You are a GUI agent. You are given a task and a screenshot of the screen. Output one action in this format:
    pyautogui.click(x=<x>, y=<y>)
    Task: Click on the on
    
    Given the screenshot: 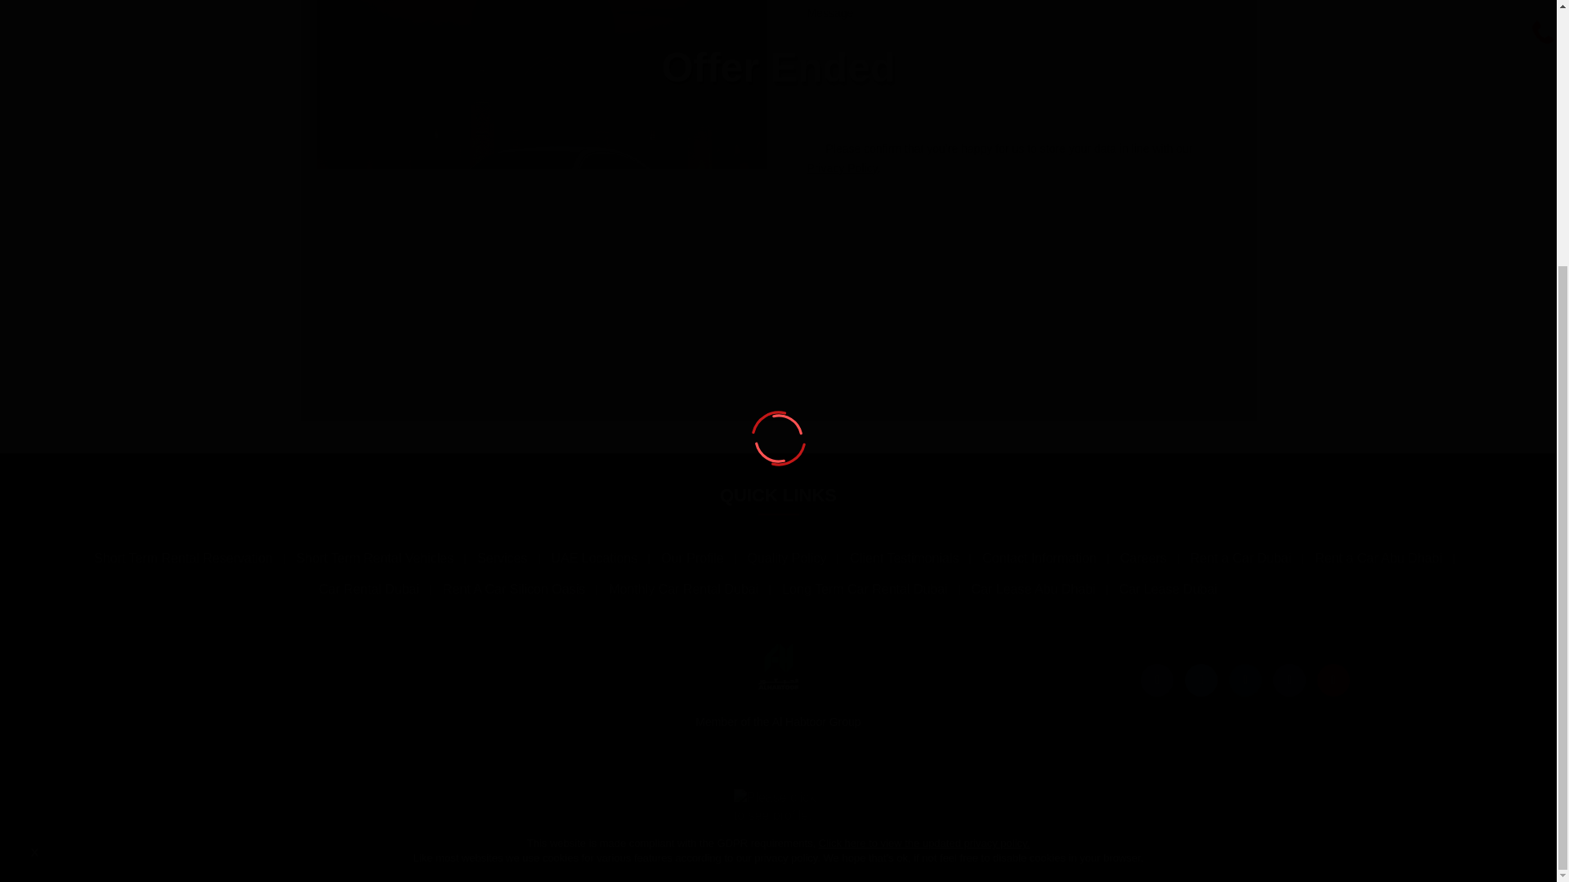 What is the action you would take?
    pyautogui.click(x=812, y=149)
    